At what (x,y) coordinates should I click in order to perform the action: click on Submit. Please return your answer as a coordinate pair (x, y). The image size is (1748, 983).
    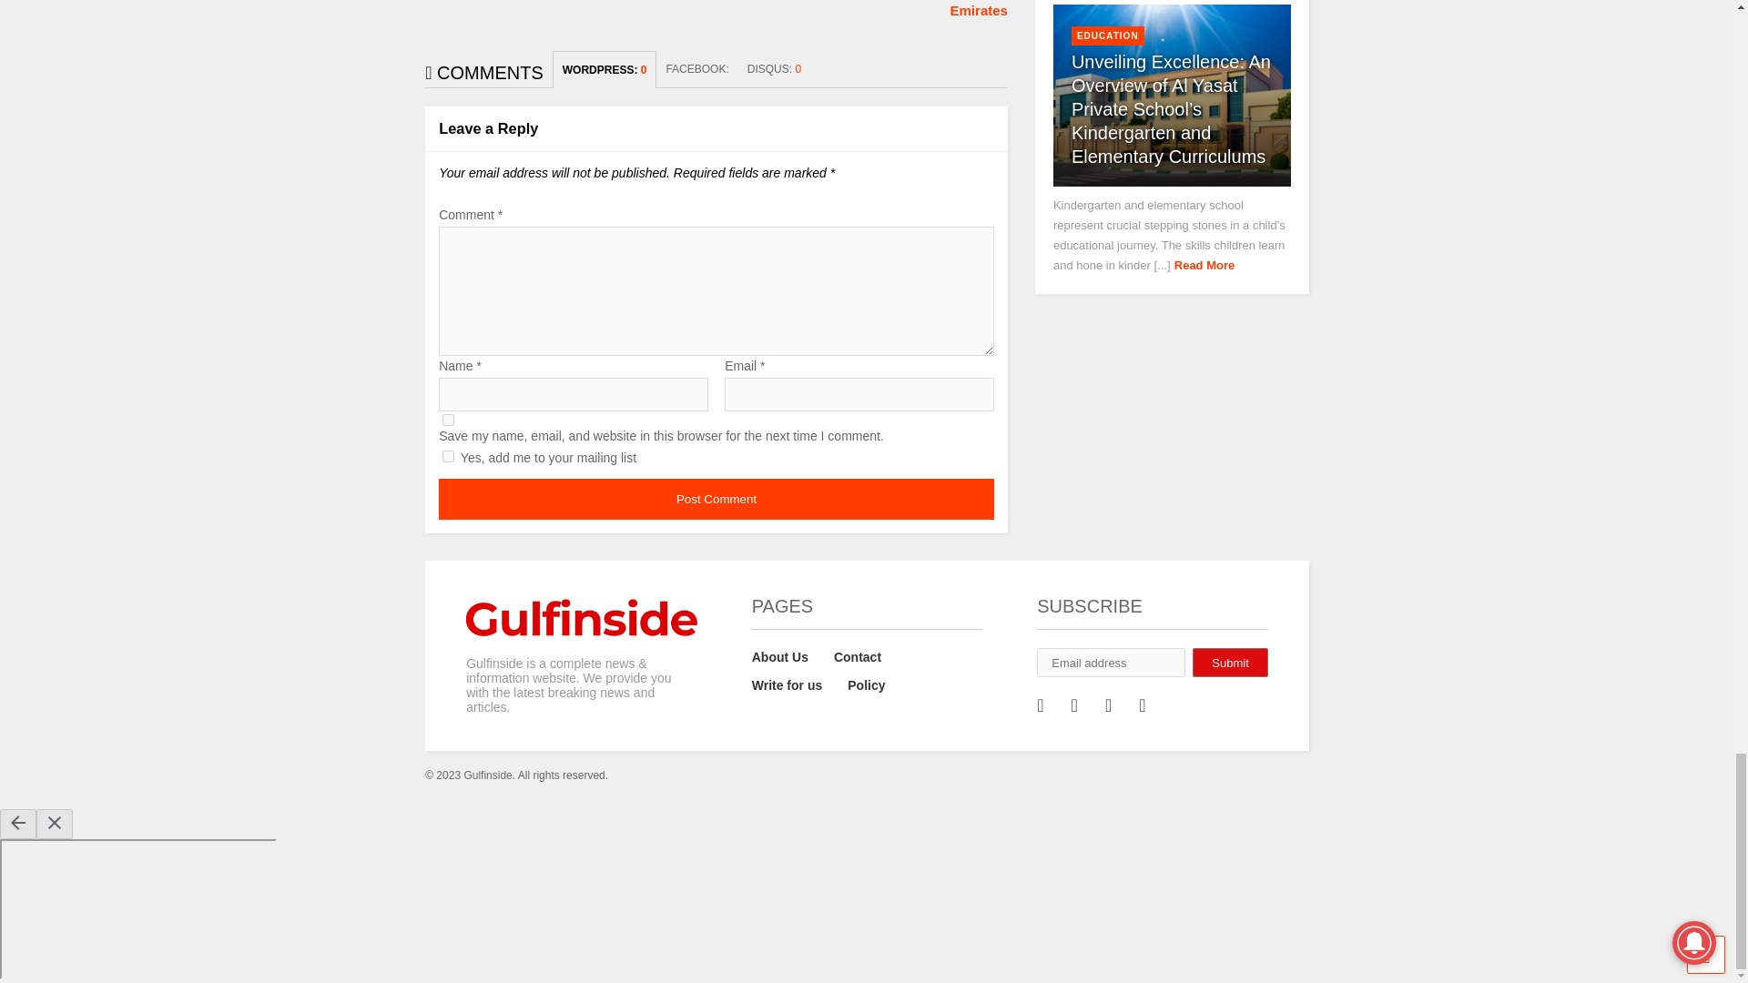
    Looking at the image, I should click on (1229, 663).